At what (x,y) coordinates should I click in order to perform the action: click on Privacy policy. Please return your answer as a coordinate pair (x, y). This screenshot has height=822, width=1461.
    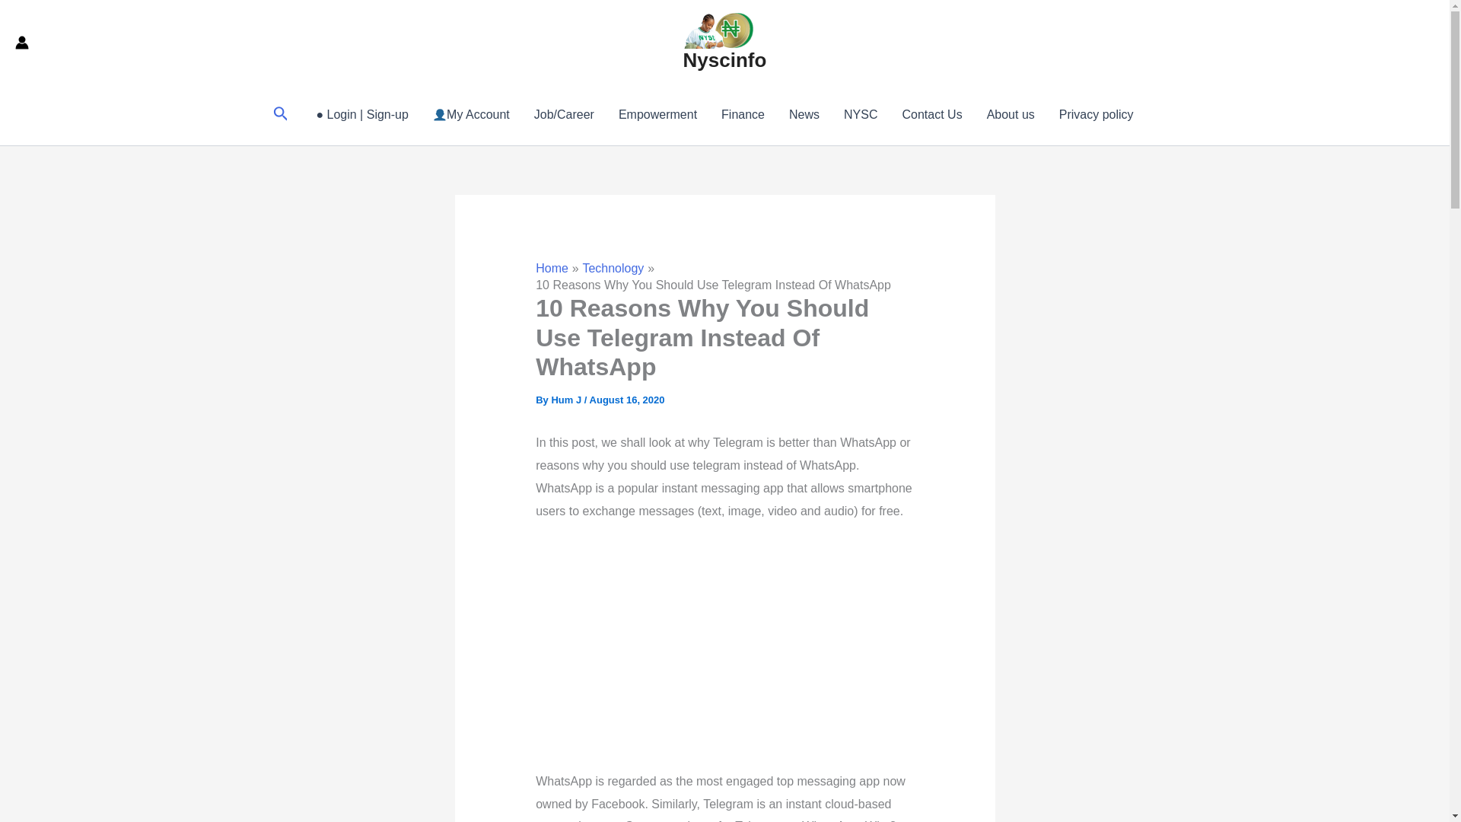
    Looking at the image, I should click on (1096, 115).